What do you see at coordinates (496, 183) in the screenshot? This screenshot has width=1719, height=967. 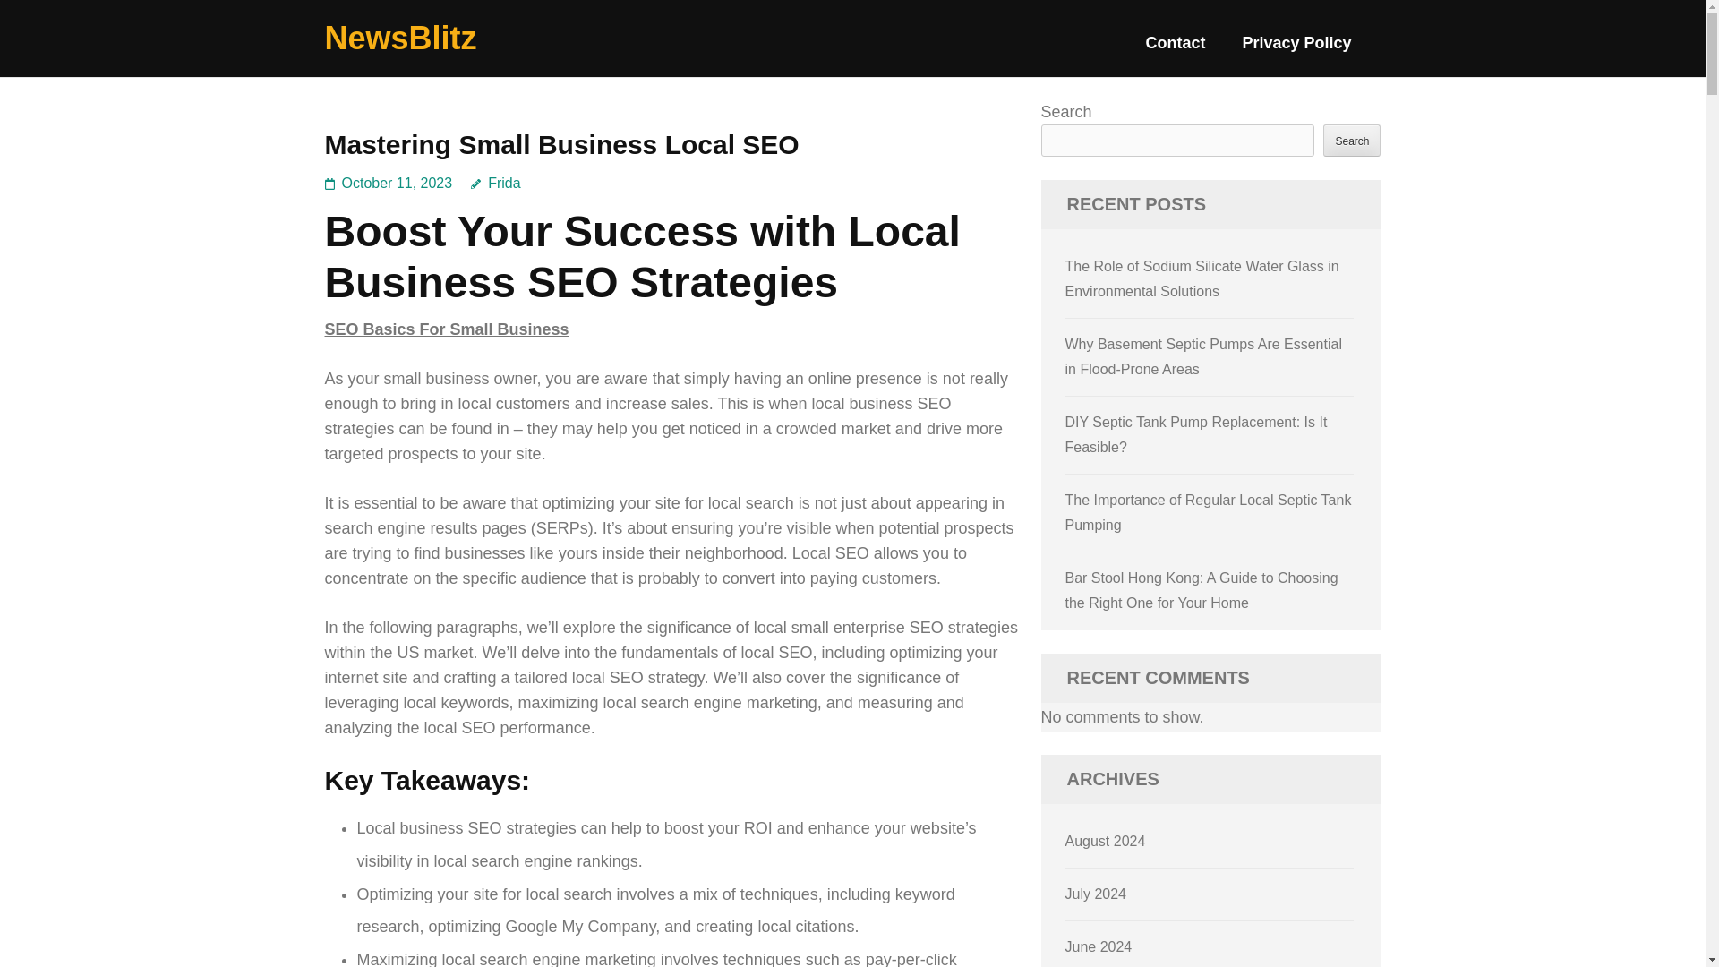 I see `Frida` at bounding box center [496, 183].